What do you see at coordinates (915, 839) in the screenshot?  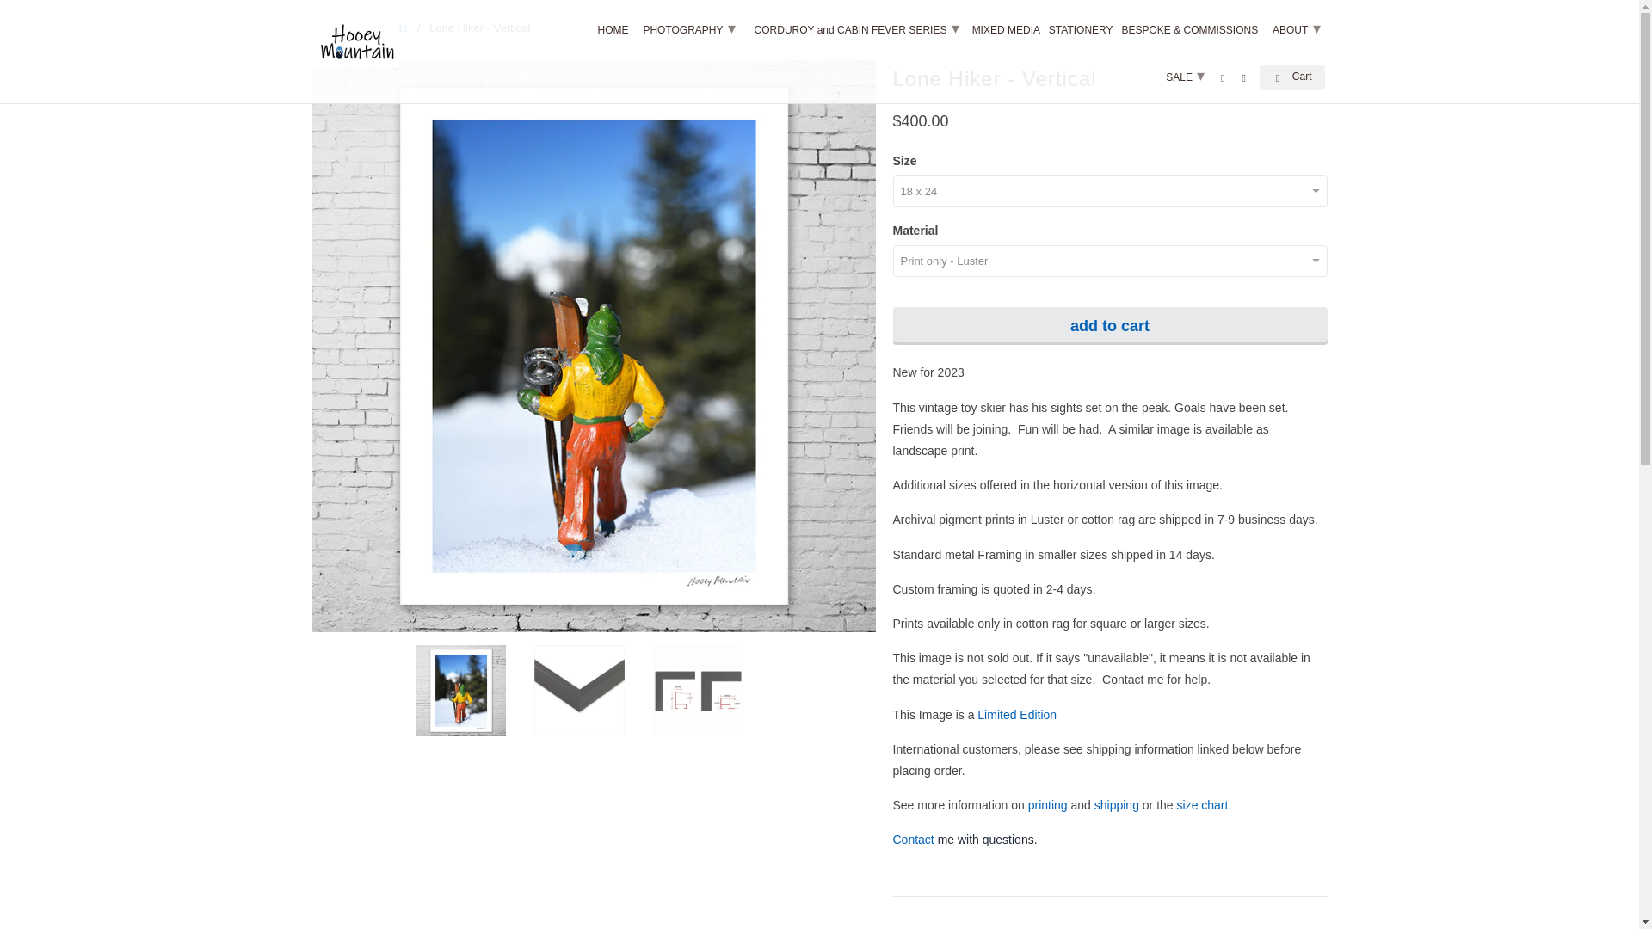 I see `Contact Us` at bounding box center [915, 839].